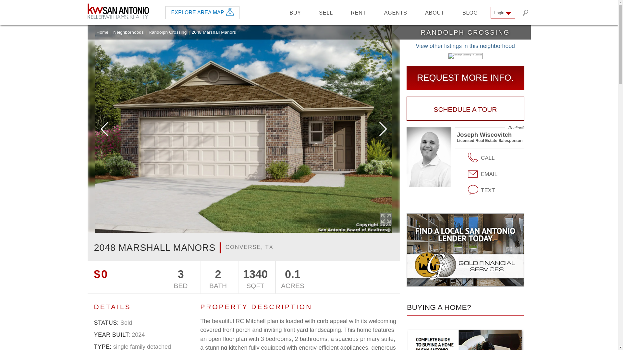 The width and height of the screenshot is (623, 350). Describe the element at coordinates (385, 218) in the screenshot. I see `2048-marshall-manors-converse-tx-78109` at that location.